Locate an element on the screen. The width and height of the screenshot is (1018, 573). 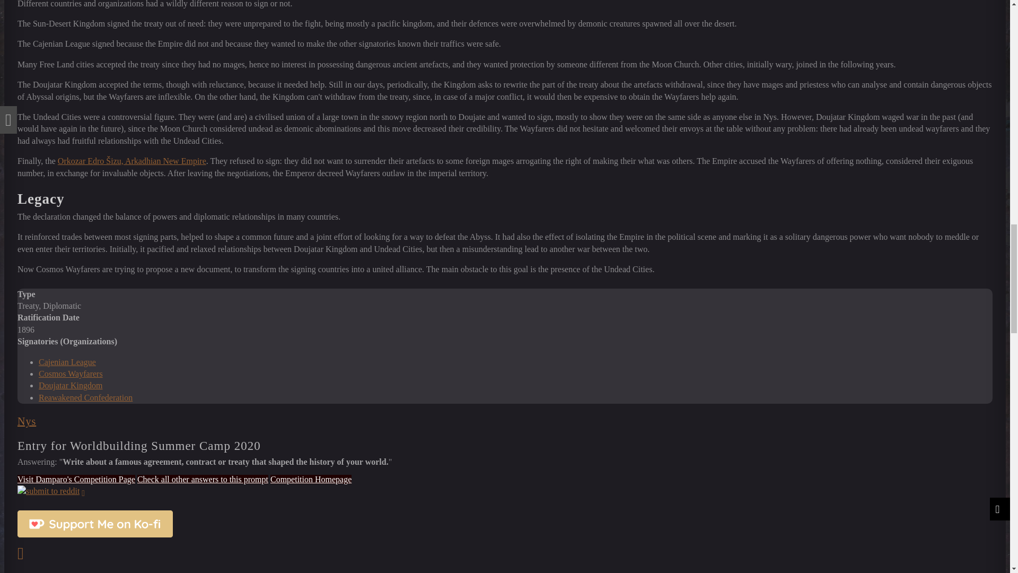
Cosmos Wayfarers is located at coordinates (70, 374).